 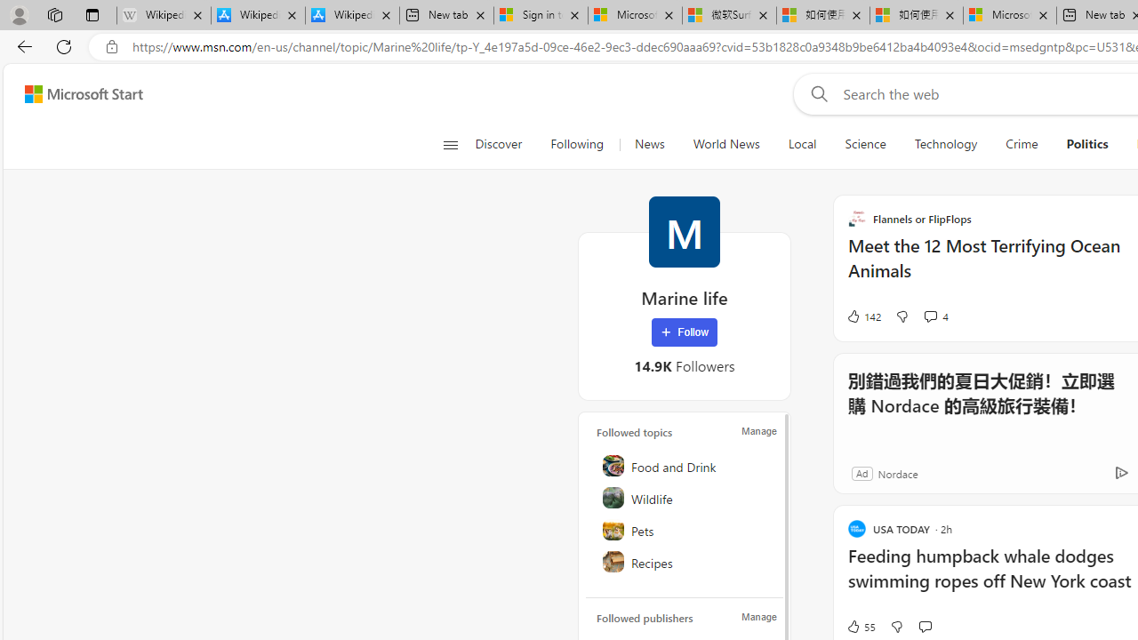 I want to click on Food and Drink, so click(x=685, y=466).